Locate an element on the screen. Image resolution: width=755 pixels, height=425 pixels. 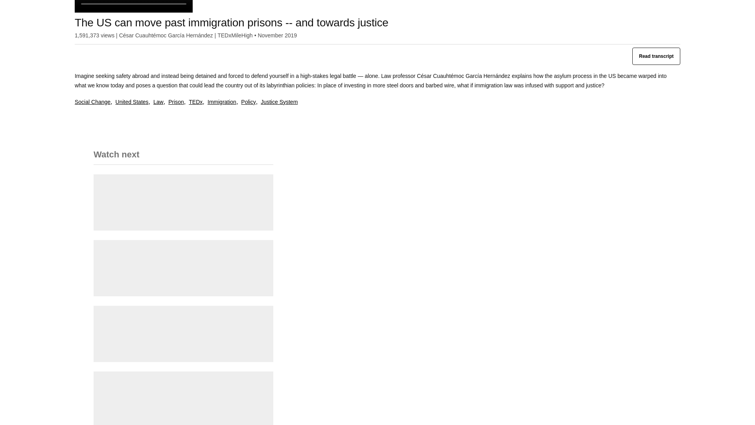
Justice System is located at coordinates (279, 102).